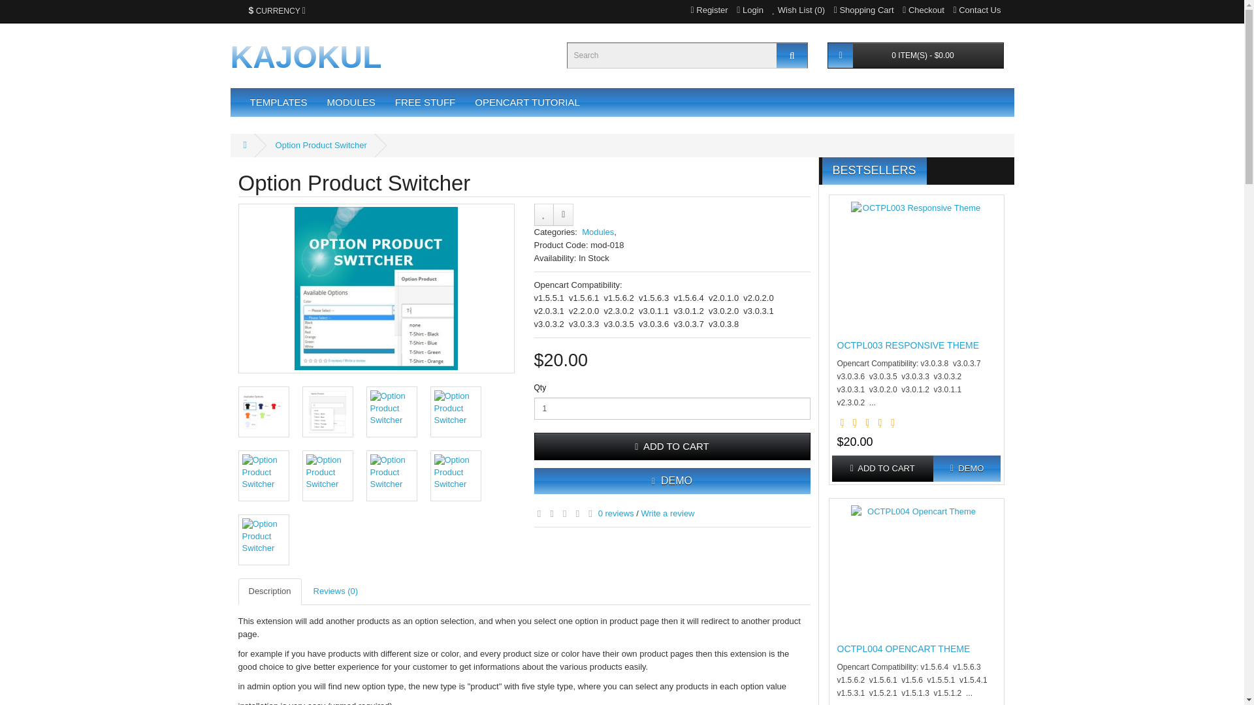 The width and height of the screenshot is (1254, 705). I want to click on Contact Us, so click(977, 9).